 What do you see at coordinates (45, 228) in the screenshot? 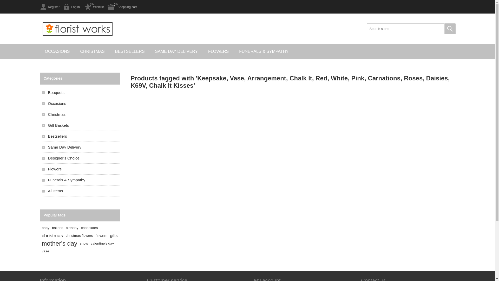
I see `baby` at bounding box center [45, 228].